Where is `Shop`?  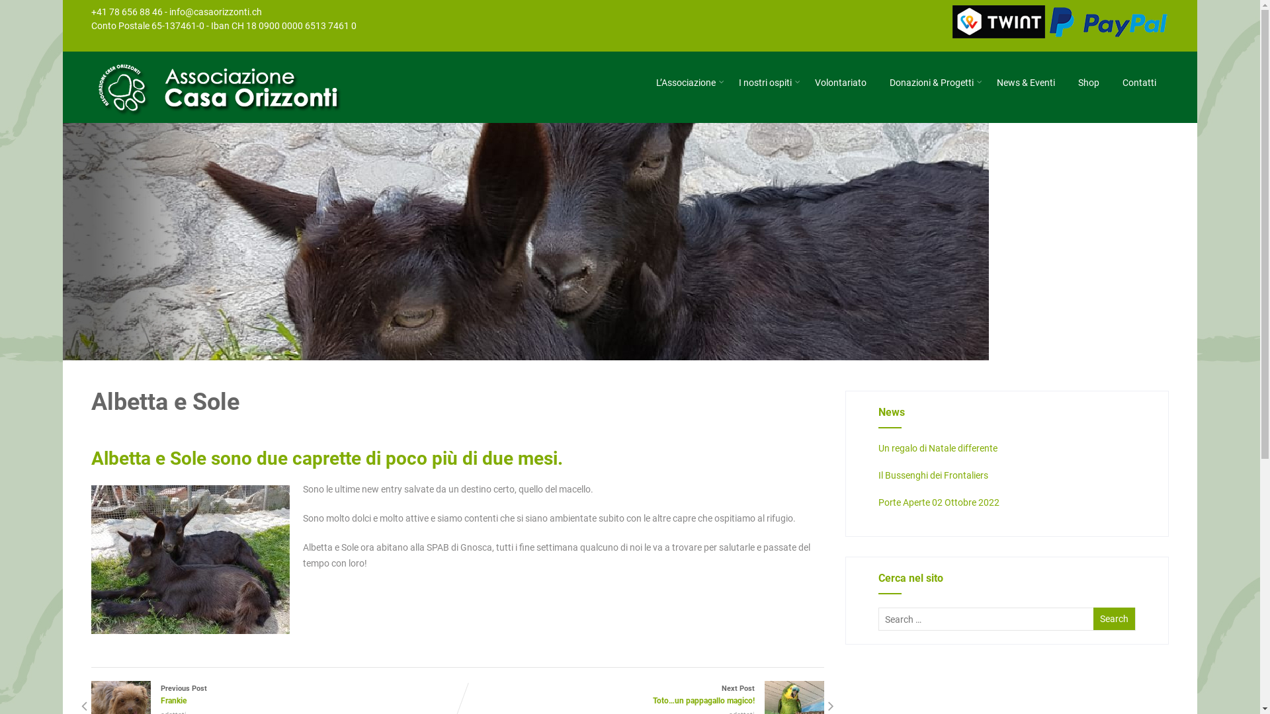 Shop is located at coordinates (1089, 83).